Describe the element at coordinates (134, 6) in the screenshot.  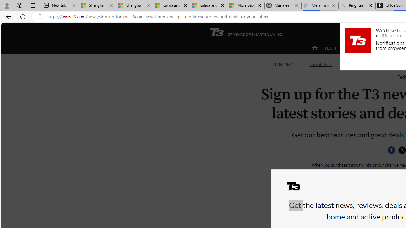
I see `Shanghai, China weather forecast | Microsoft Weather` at that location.